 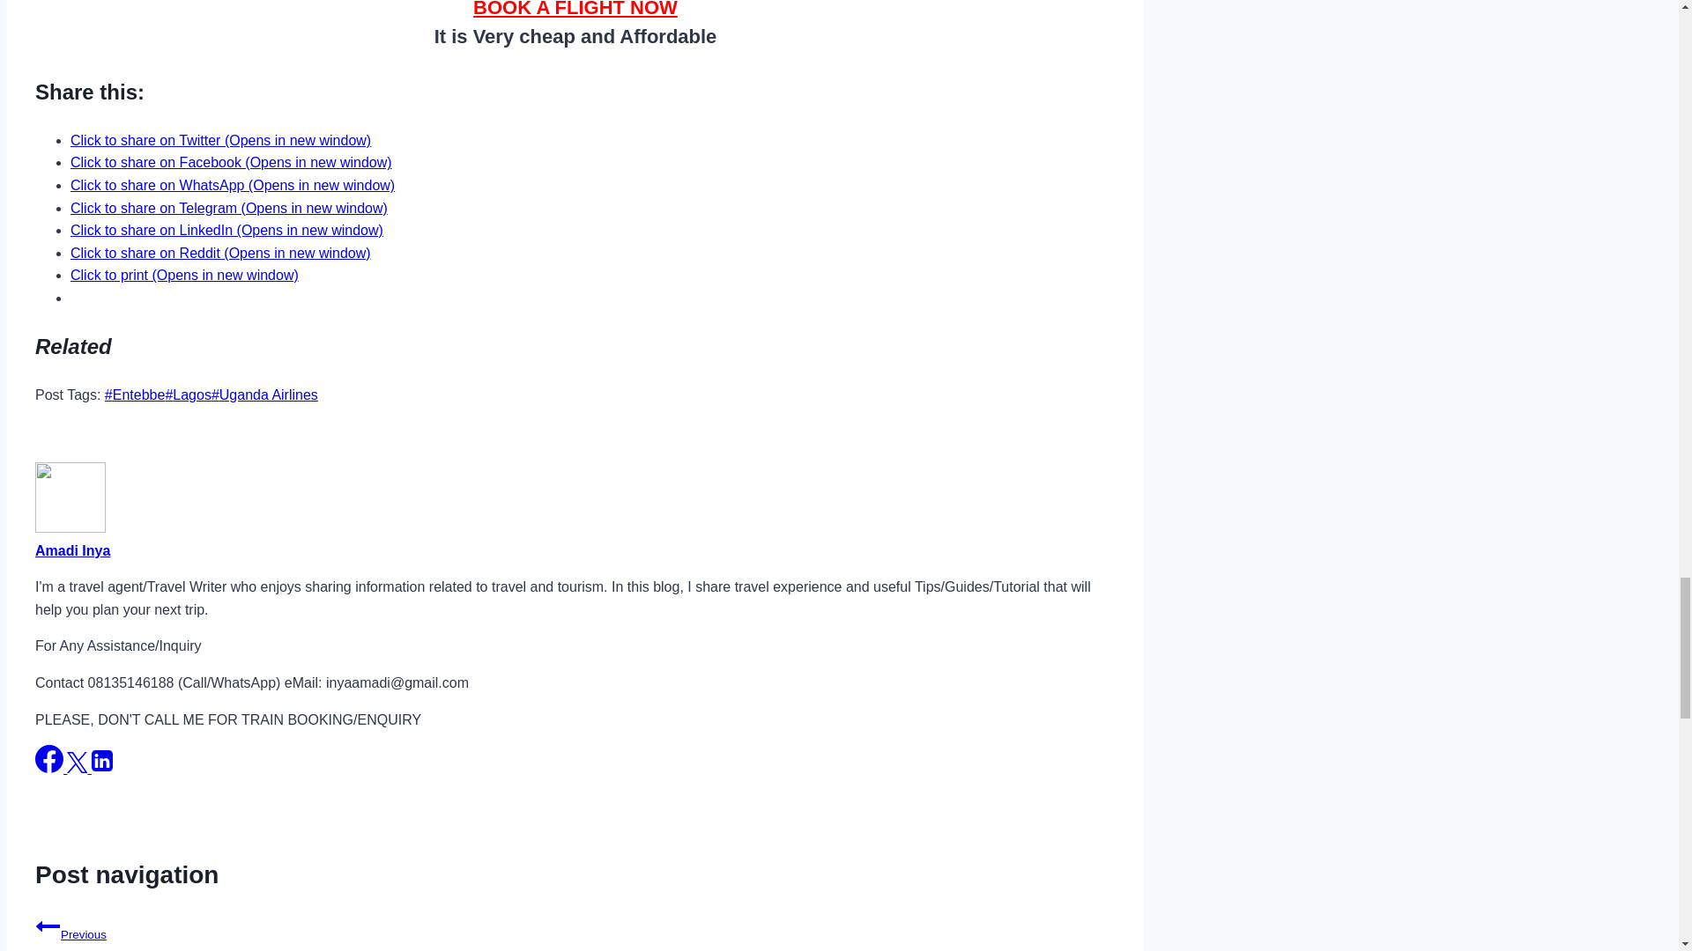 I want to click on Previous, so click(x=48, y=925).